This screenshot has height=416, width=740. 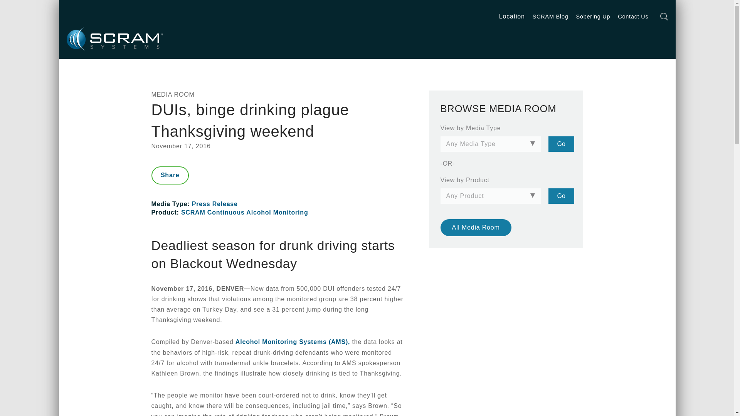 What do you see at coordinates (214, 203) in the screenshot?
I see `Press Release` at bounding box center [214, 203].